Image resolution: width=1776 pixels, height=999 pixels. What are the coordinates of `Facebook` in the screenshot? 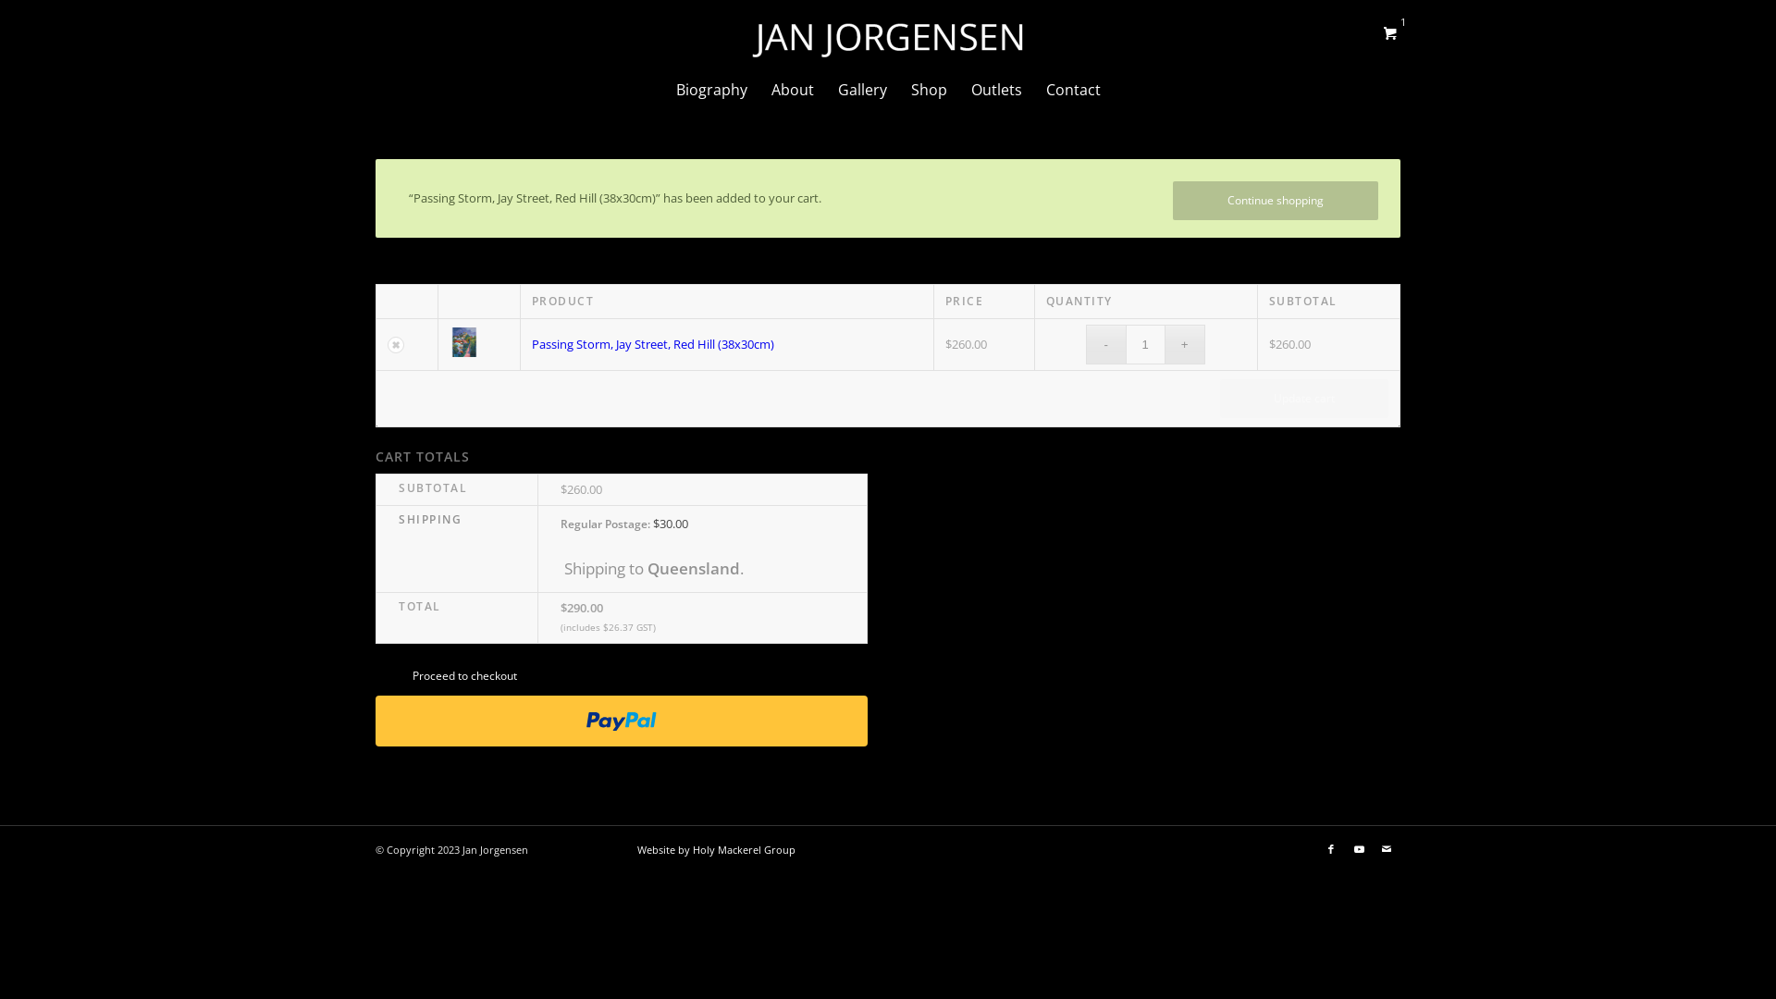 It's located at (1331, 849).